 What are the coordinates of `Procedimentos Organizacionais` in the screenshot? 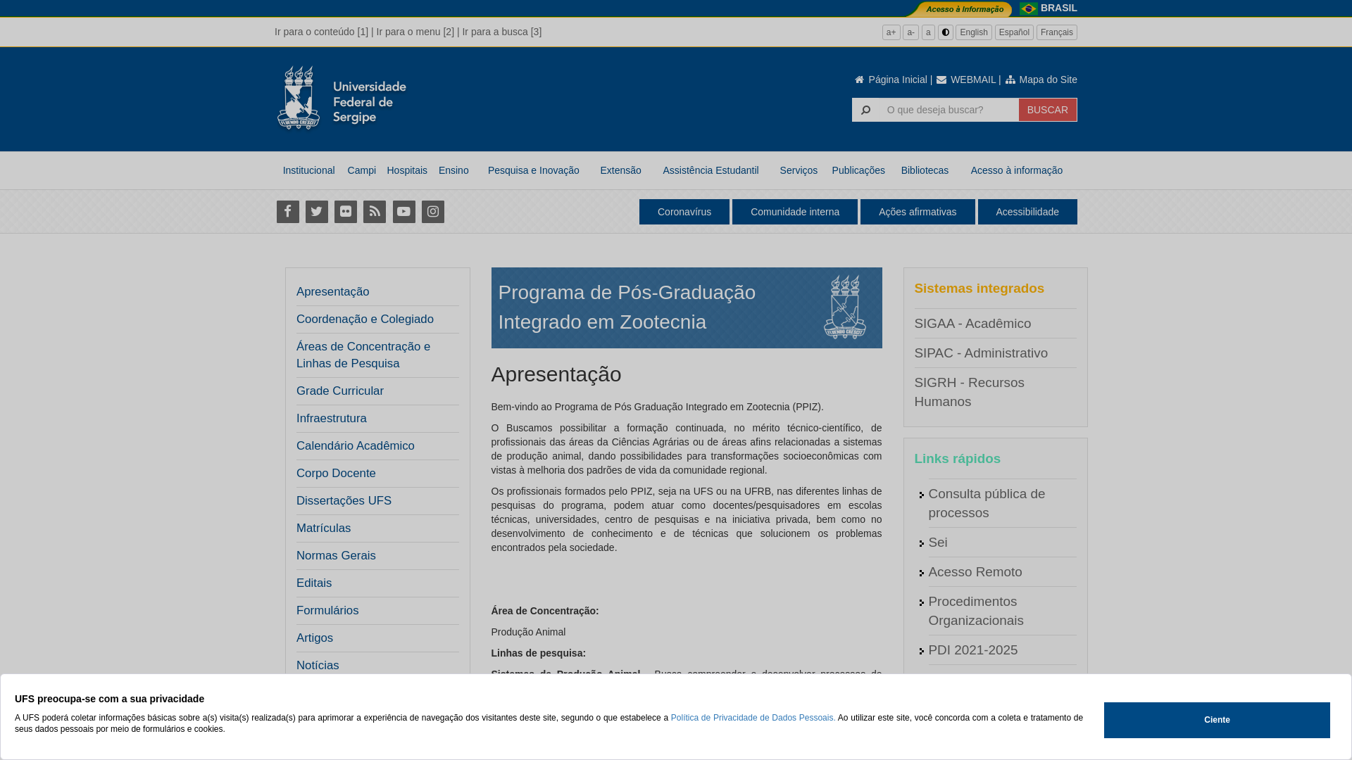 It's located at (976, 611).